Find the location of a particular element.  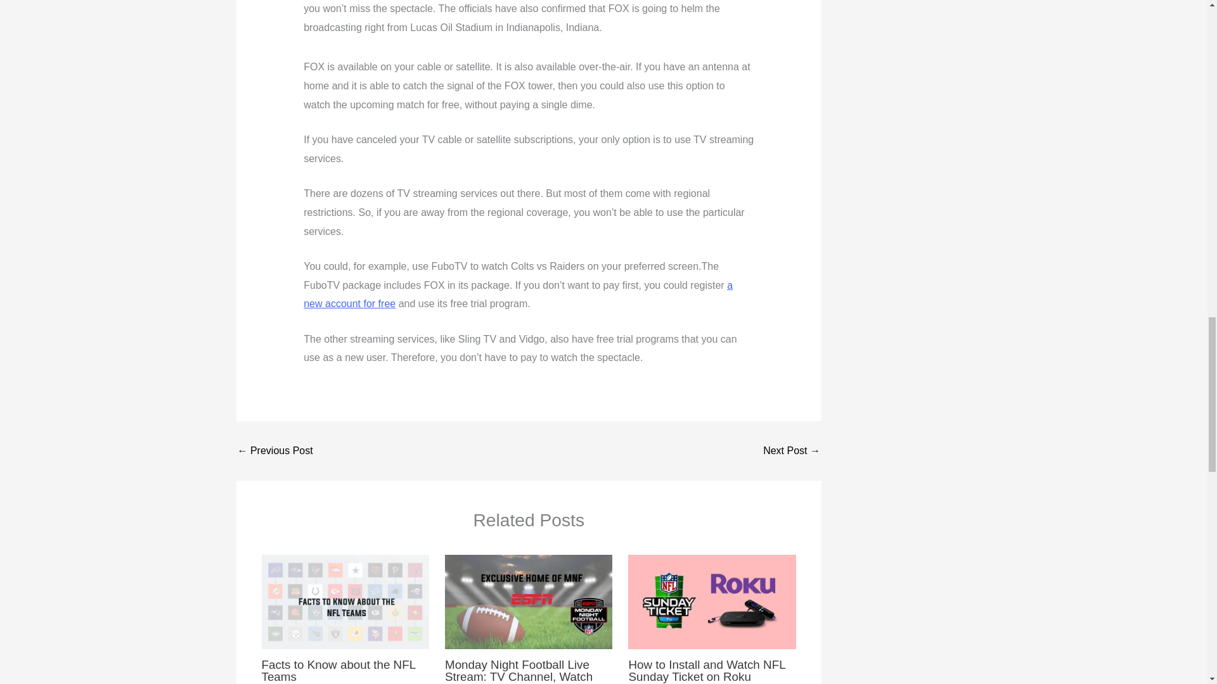

Facts to Know about the NFL Teams is located at coordinates (338, 670).